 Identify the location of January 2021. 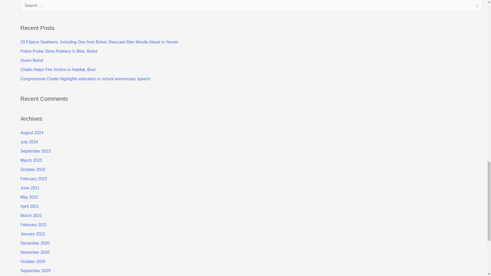
(33, 234).